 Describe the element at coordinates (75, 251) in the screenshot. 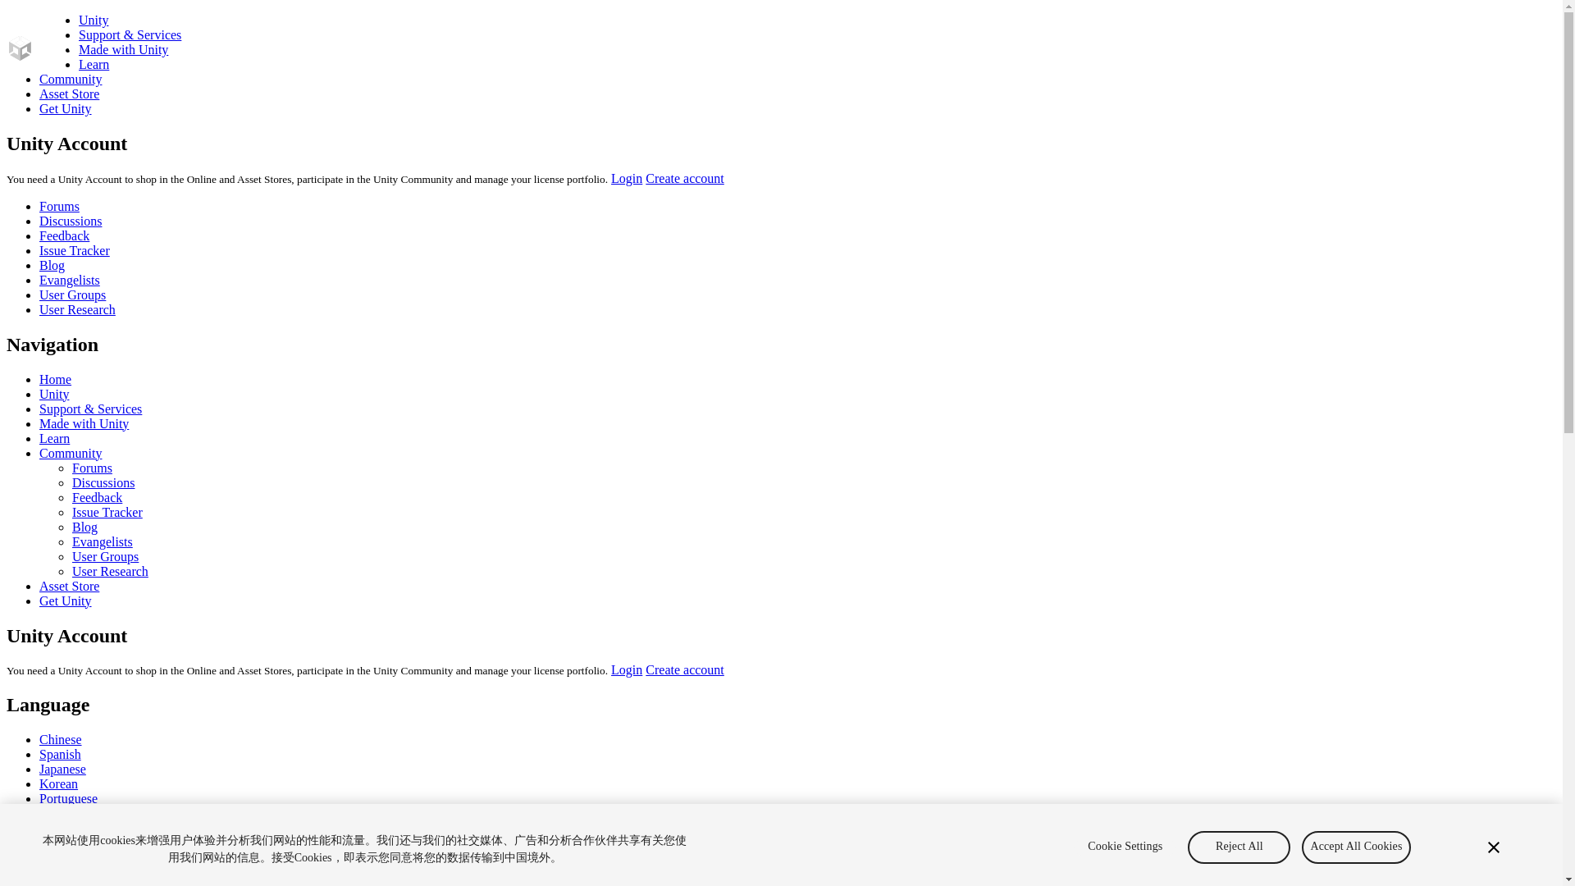

I see `Issue Tracker` at that location.